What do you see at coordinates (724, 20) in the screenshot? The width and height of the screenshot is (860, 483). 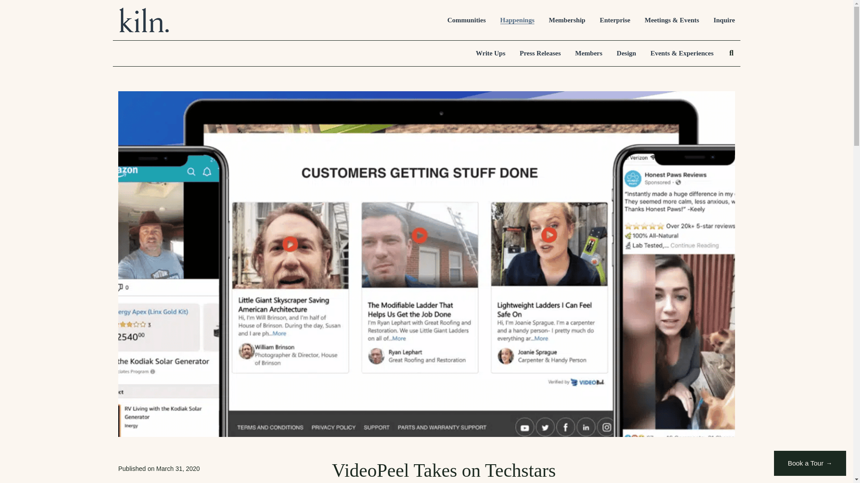 I see `Inquire` at bounding box center [724, 20].